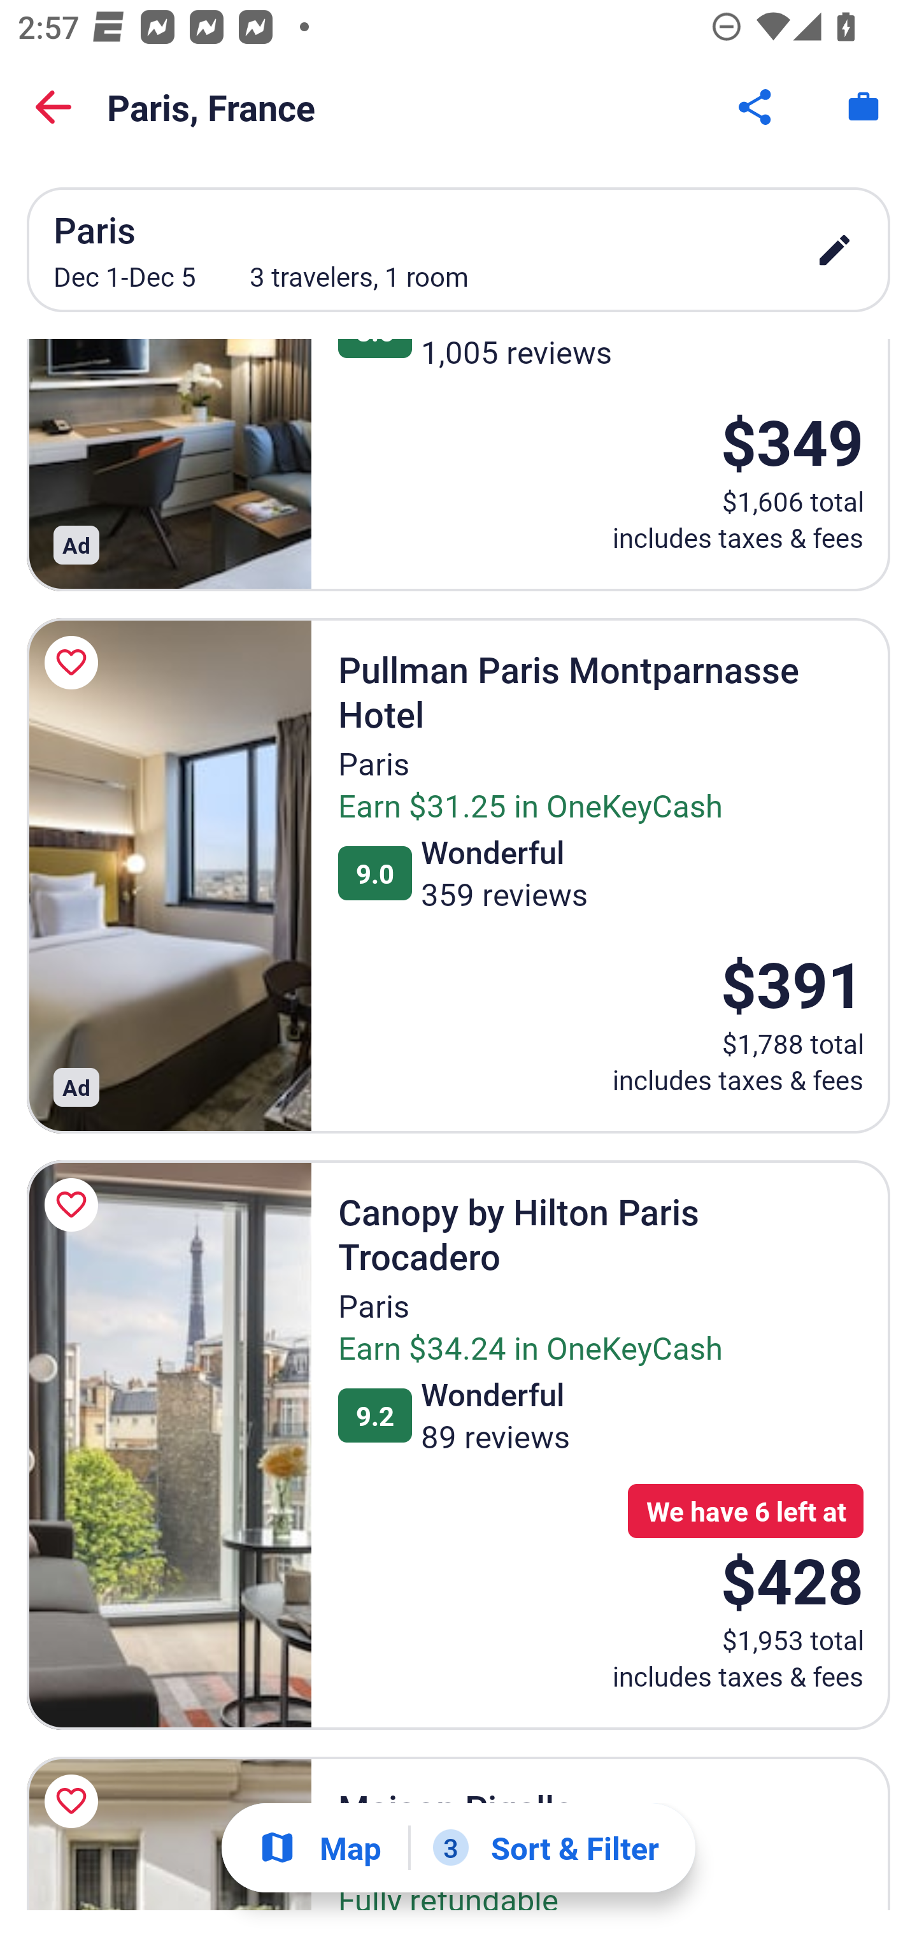  Describe the element at coordinates (53, 107) in the screenshot. I see `Back` at that location.